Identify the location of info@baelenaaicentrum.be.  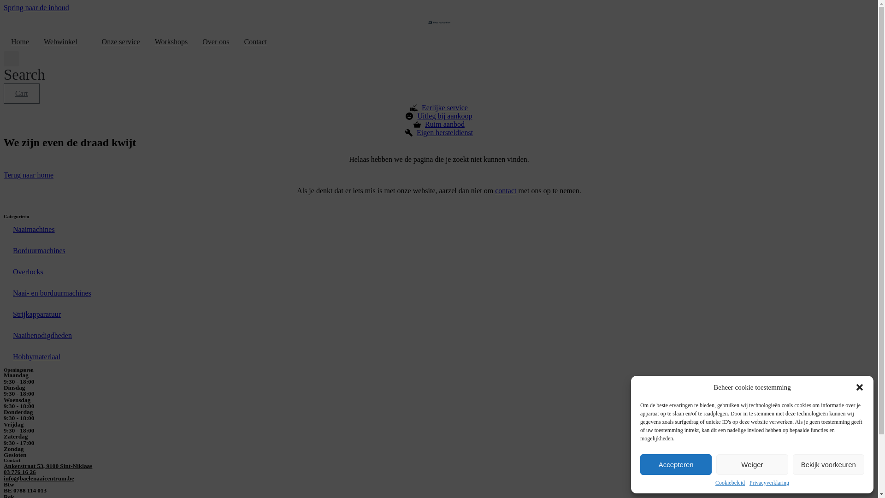
(39, 479).